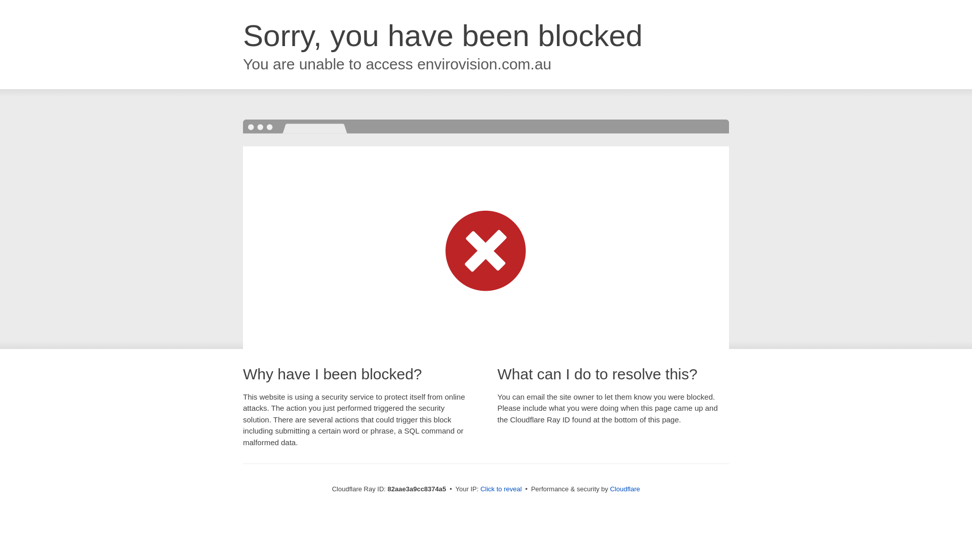 This screenshot has height=547, width=972. Describe the element at coordinates (501, 489) in the screenshot. I see `Click to reveal` at that location.